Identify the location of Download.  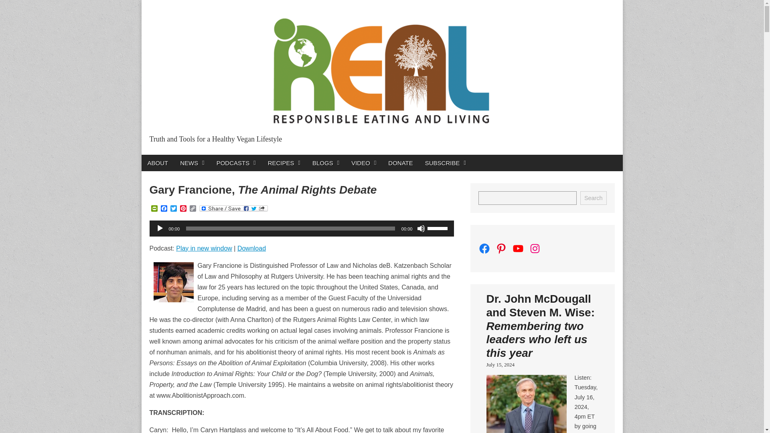
(251, 248).